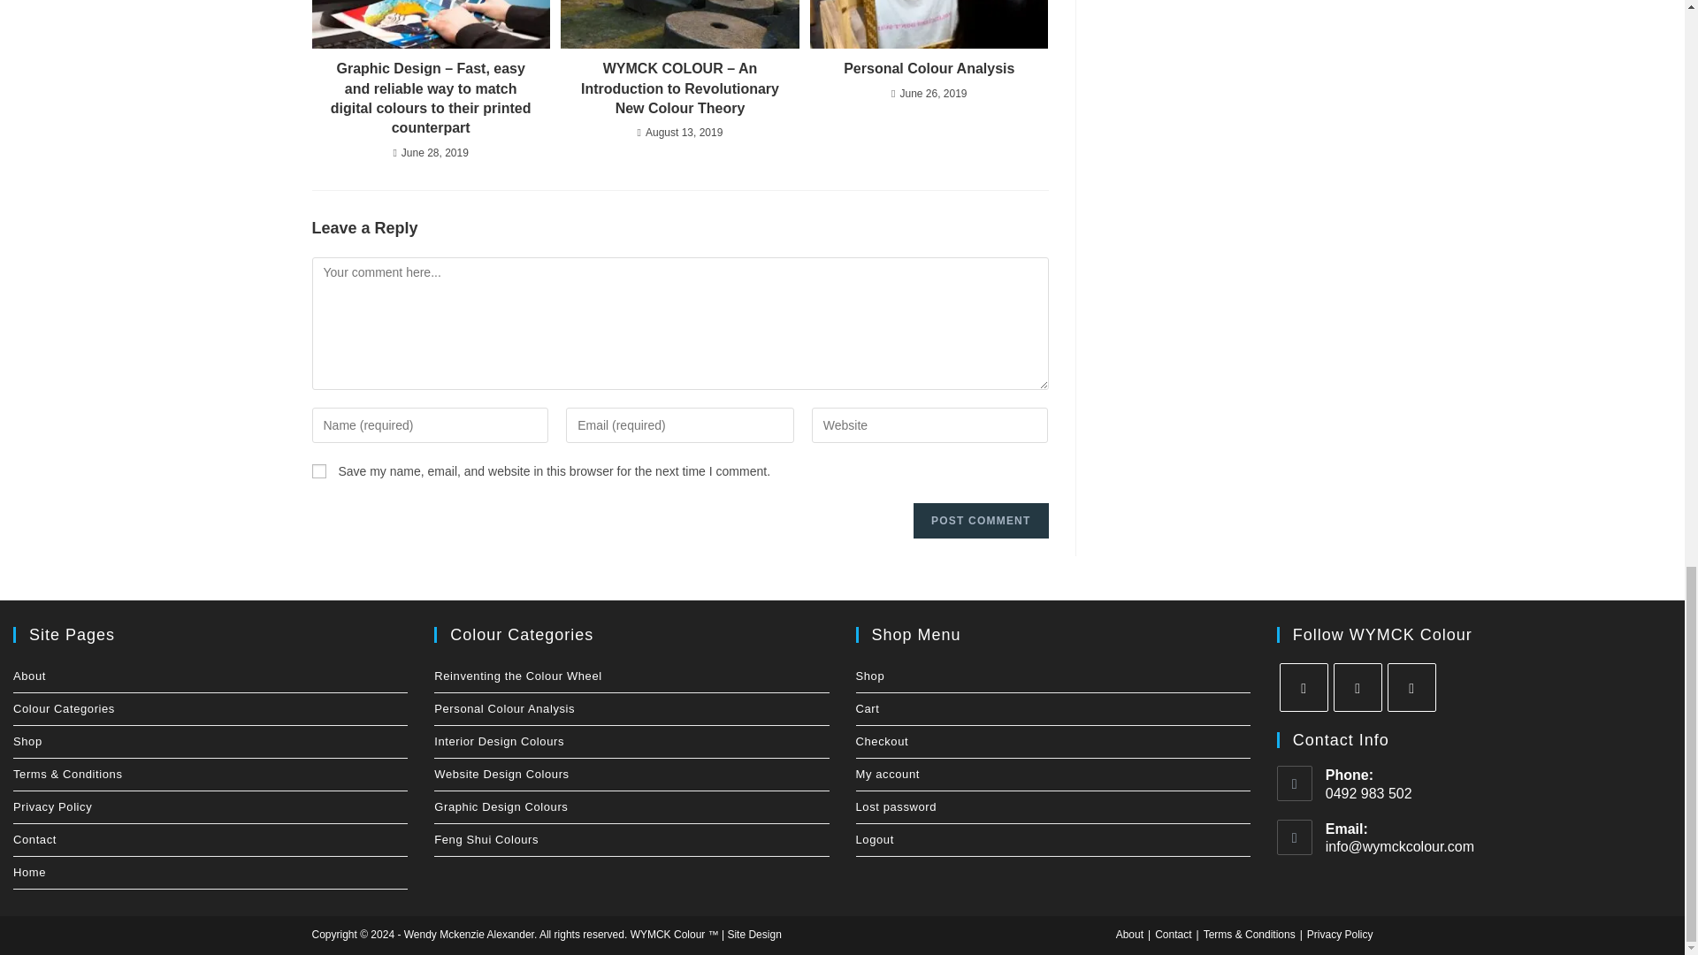  I want to click on Graphic Design Colours, so click(631, 806).